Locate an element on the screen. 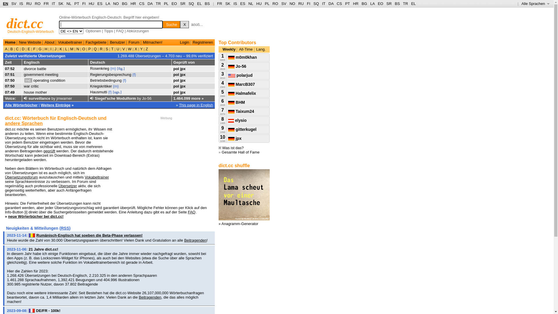  jpx is located at coordinates (183, 74).